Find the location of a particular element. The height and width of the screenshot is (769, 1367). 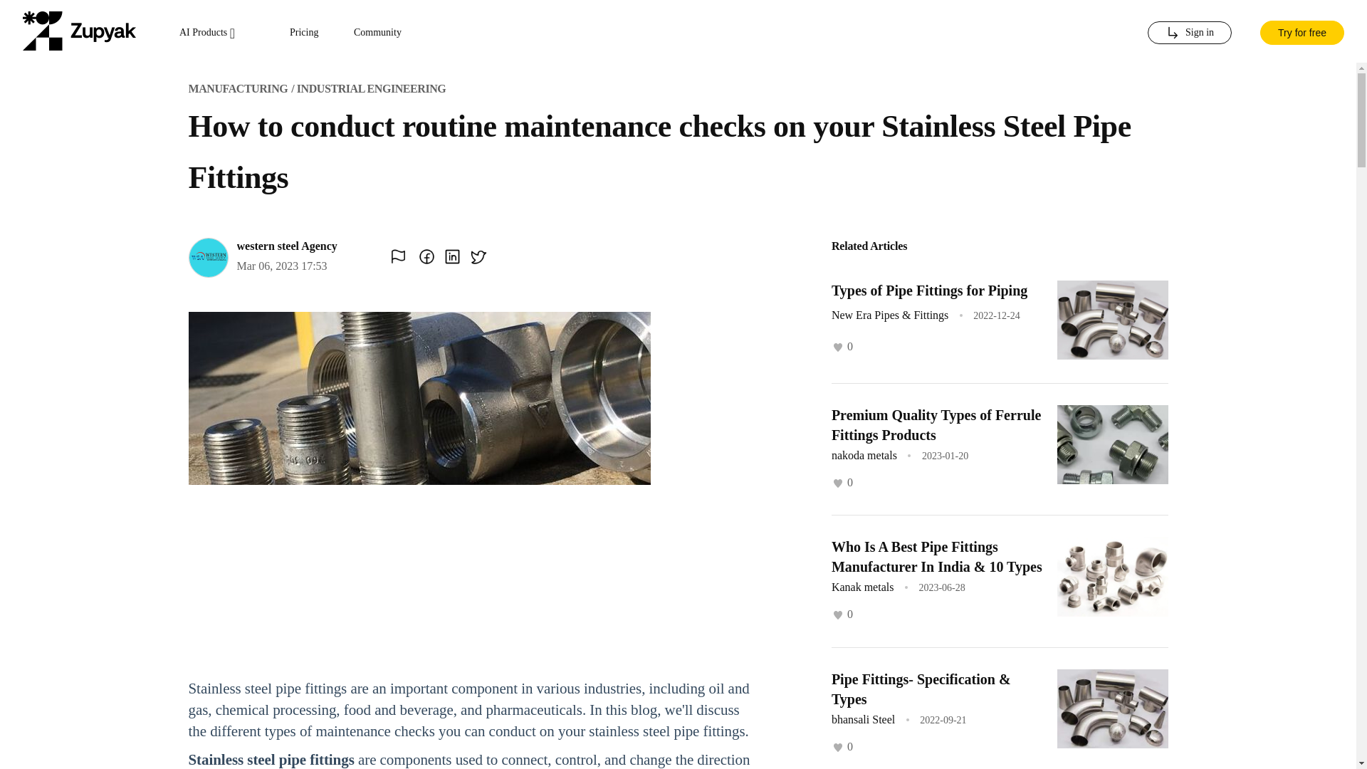

Premium Quality Types of Ferrule Fittings Products is located at coordinates (936, 425).